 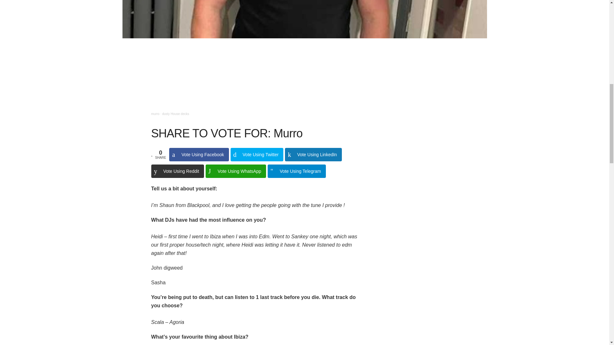 I want to click on murro, so click(x=155, y=114).